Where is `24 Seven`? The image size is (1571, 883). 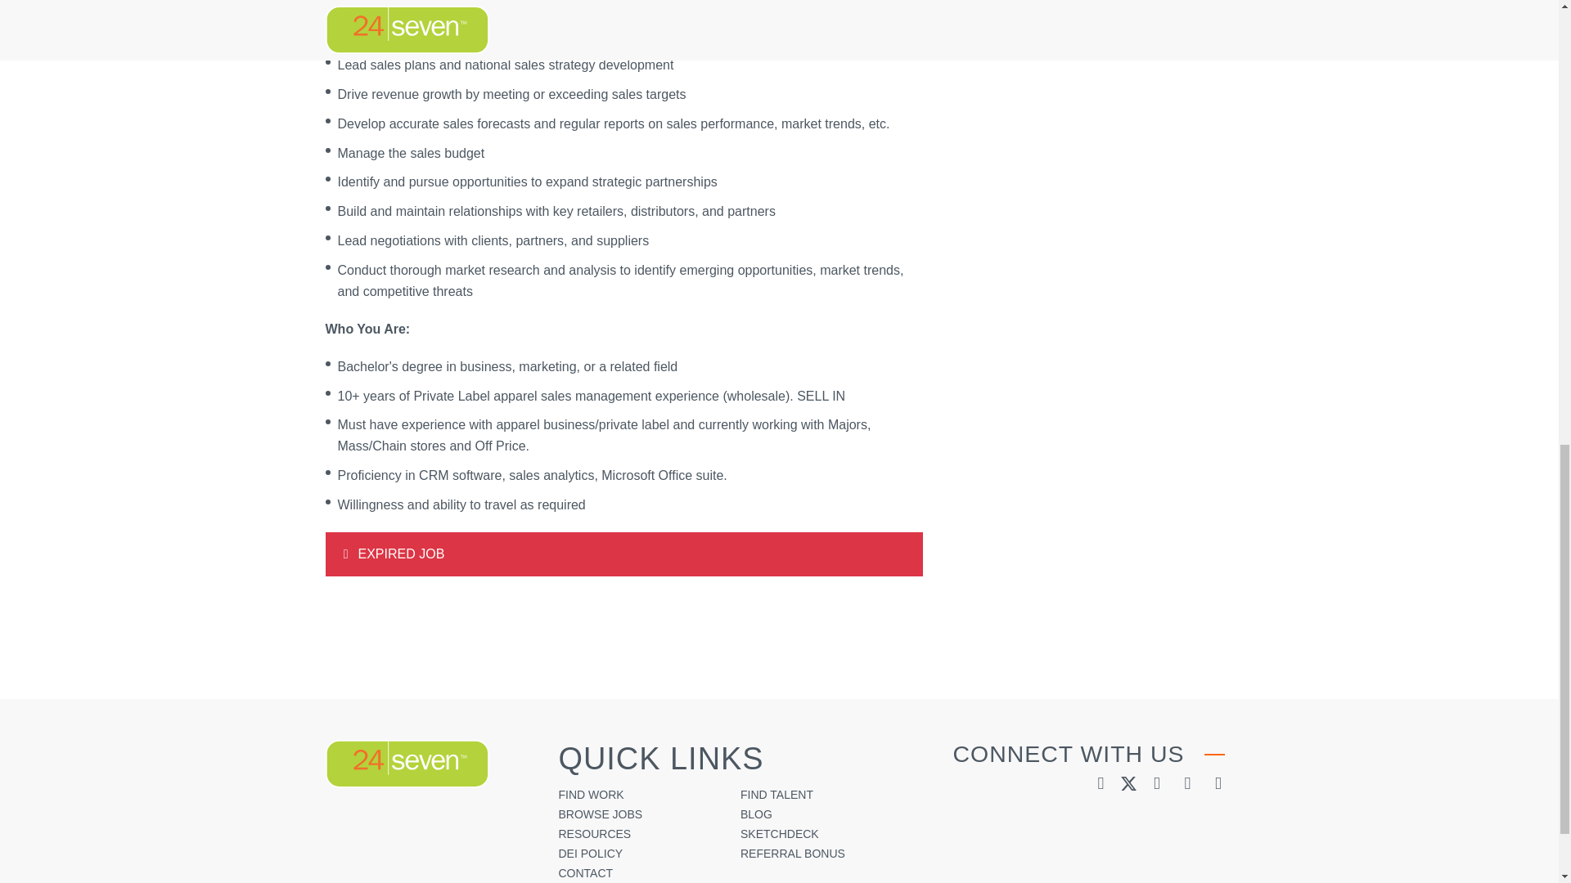 24 Seven is located at coordinates (407, 764).